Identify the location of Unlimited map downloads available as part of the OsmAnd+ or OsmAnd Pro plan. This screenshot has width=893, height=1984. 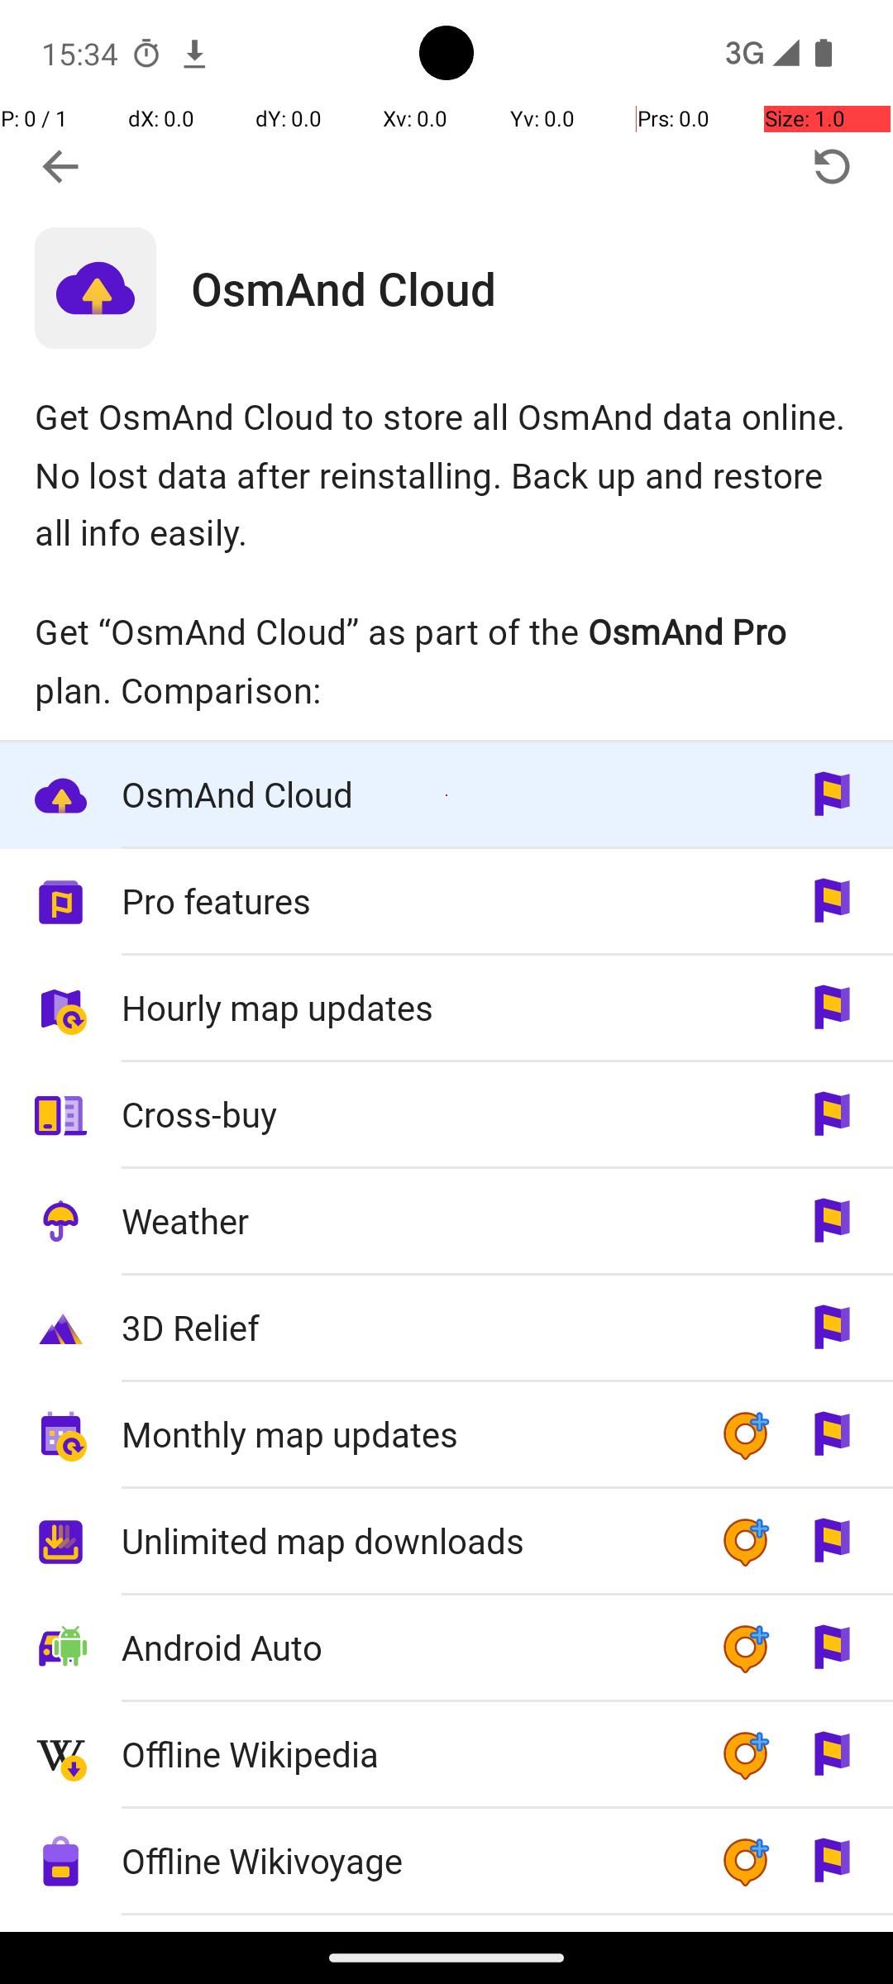
(446, 1543).